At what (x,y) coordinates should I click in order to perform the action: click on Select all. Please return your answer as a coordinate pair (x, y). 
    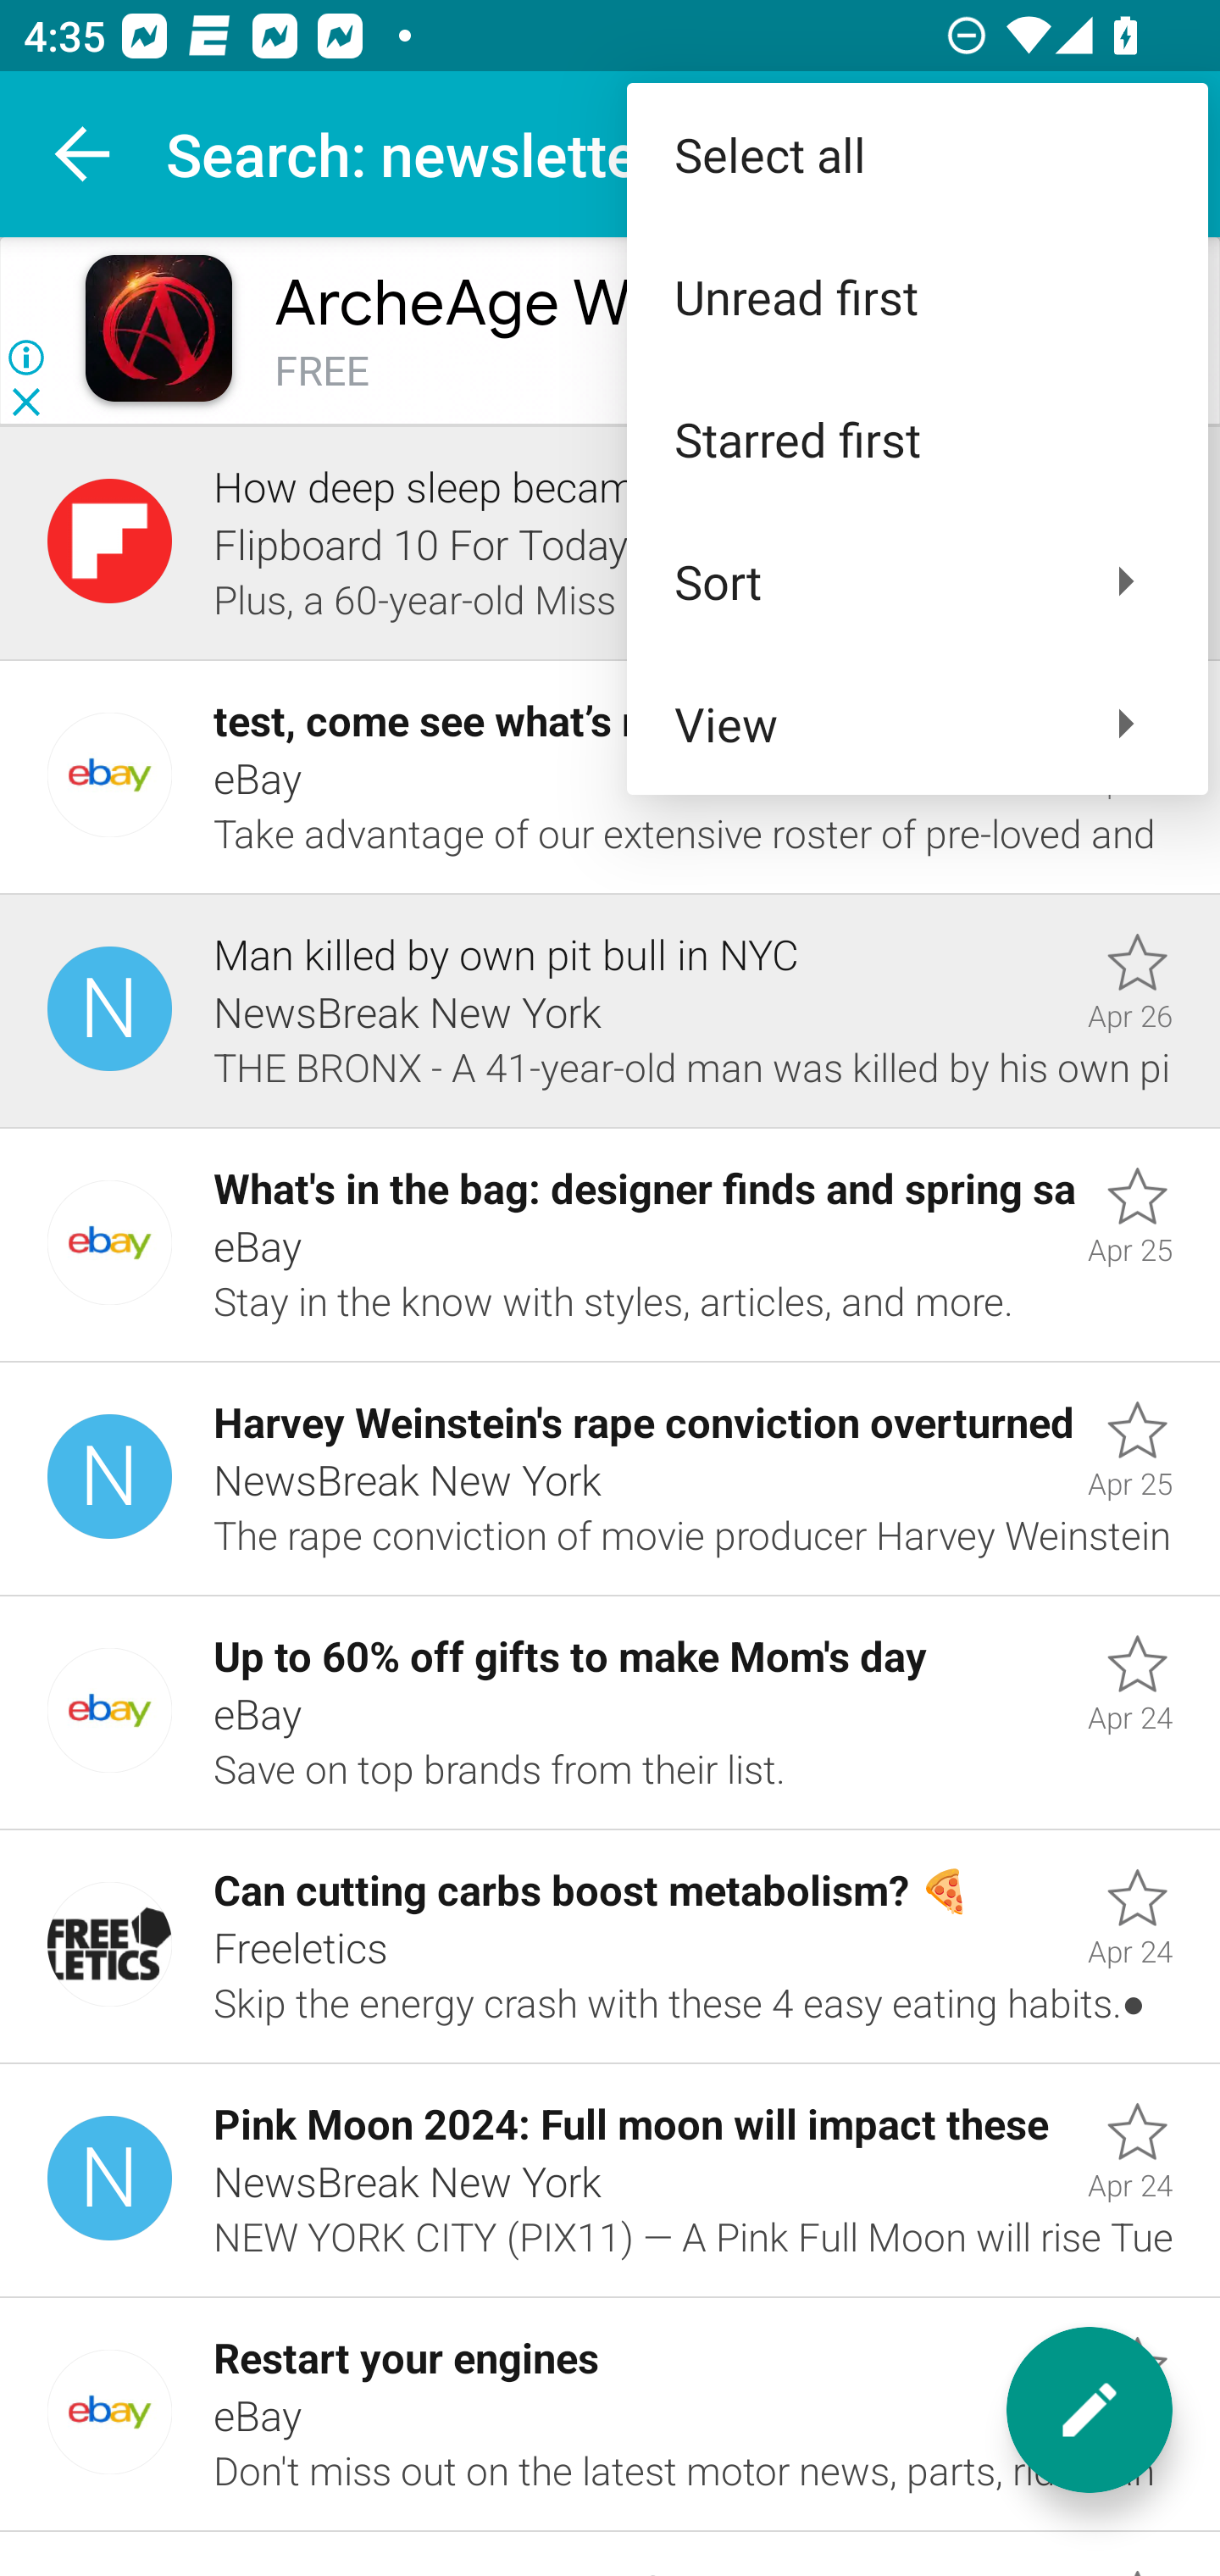
    Looking at the image, I should click on (917, 154).